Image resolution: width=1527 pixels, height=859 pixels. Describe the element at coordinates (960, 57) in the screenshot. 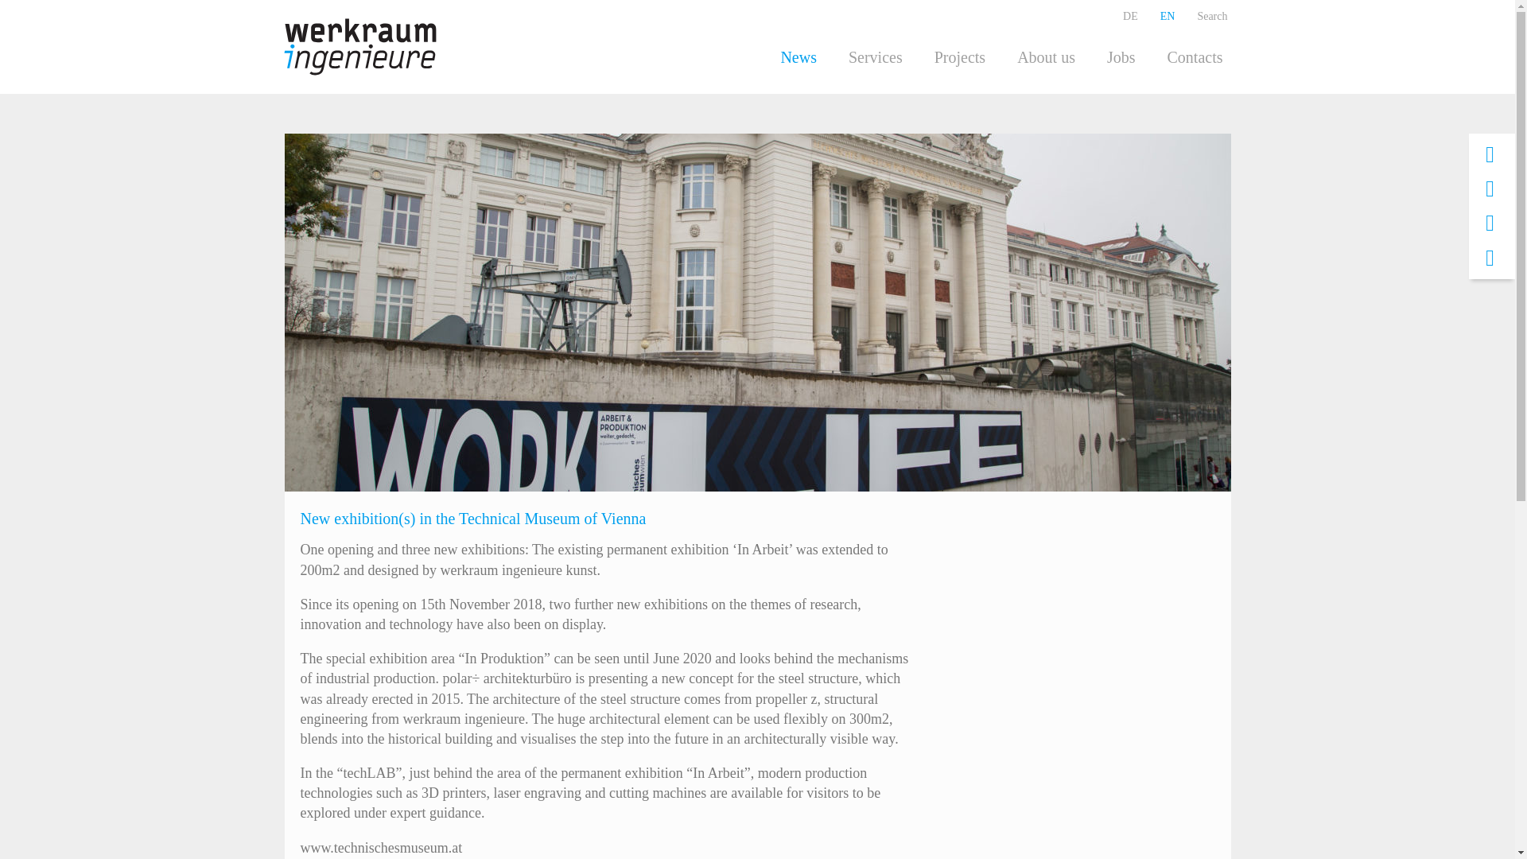

I see `Projects` at that location.